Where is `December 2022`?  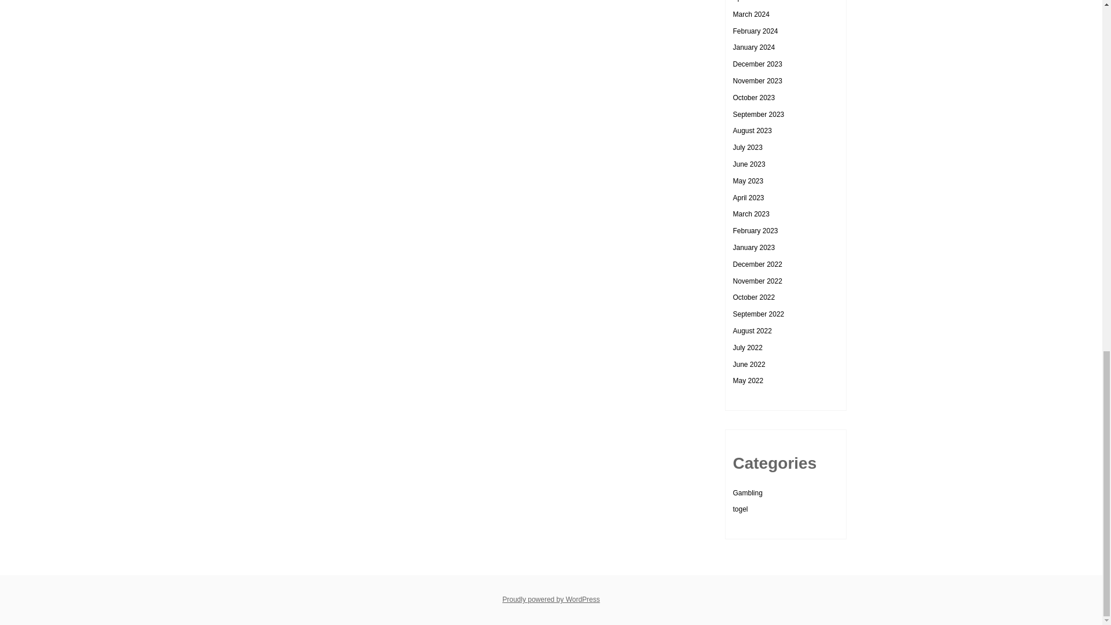 December 2022 is located at coordinates (757, 264).